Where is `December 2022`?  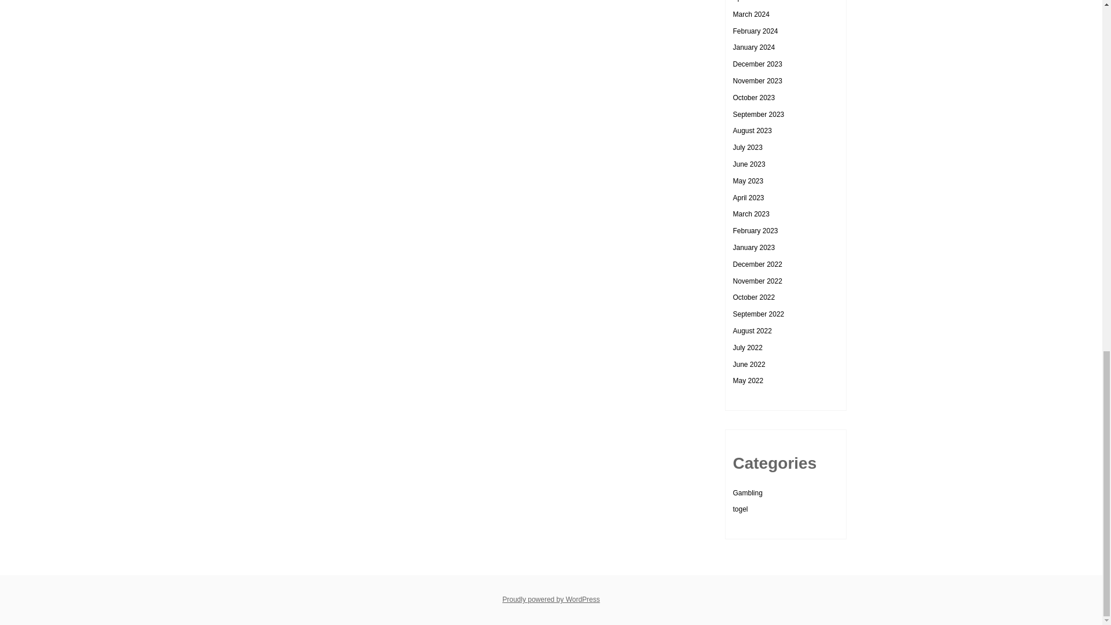 December 2022 is located at coordinates (757, 264).